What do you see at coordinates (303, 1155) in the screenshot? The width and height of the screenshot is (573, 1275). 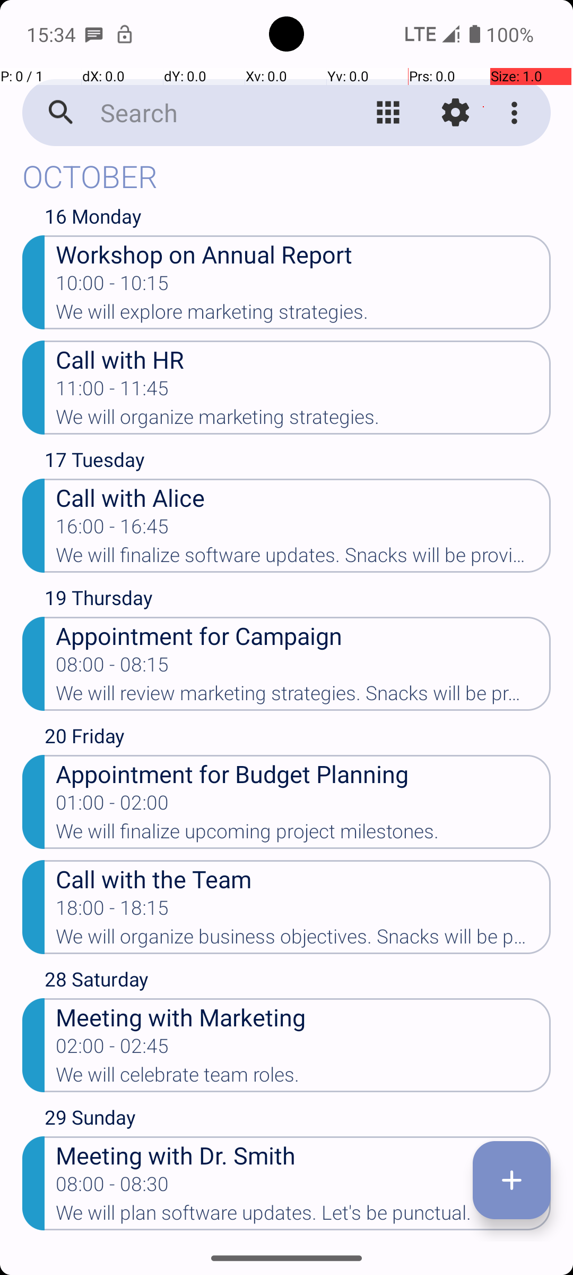 I see `Meeting with Dr. Smith` at bounding box center [303, 1155].